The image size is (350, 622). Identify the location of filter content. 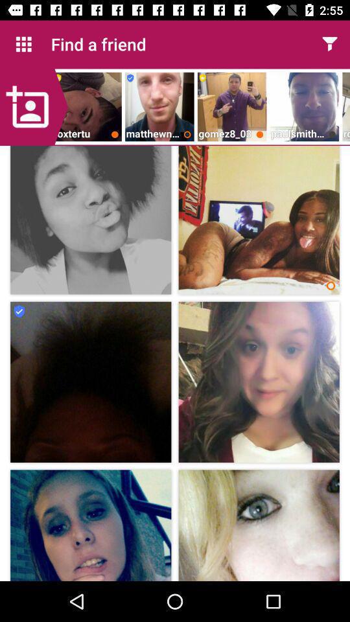
(329, 44).